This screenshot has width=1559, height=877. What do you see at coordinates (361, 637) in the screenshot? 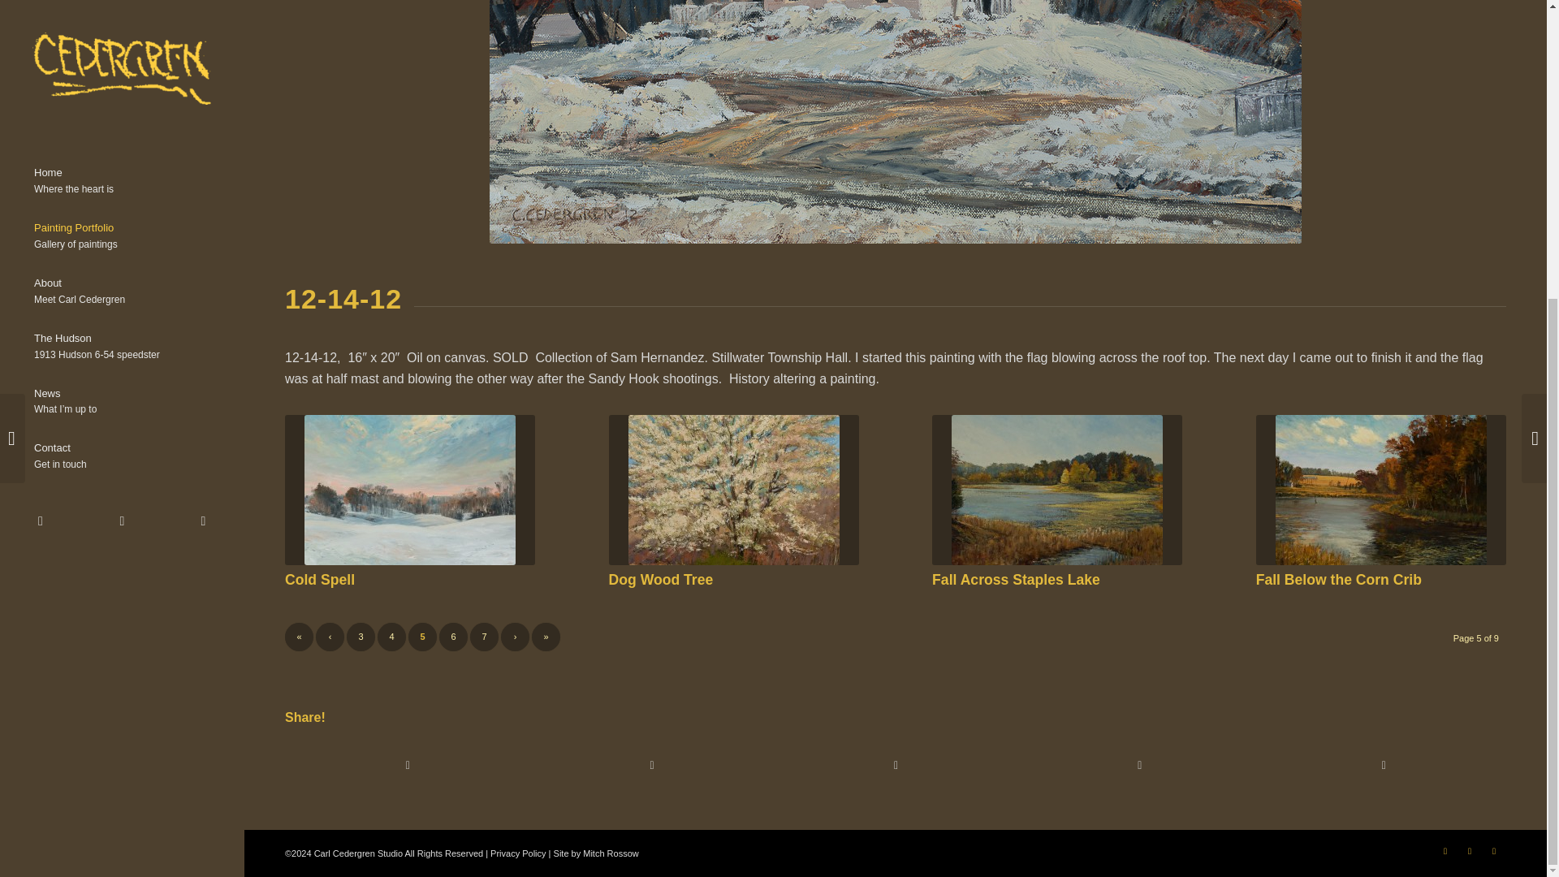
I see `3` at bounding box center [361, 637].